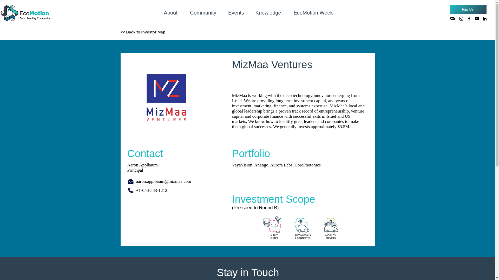  I want to click on MizMaa Ventures, so click(166, 97).